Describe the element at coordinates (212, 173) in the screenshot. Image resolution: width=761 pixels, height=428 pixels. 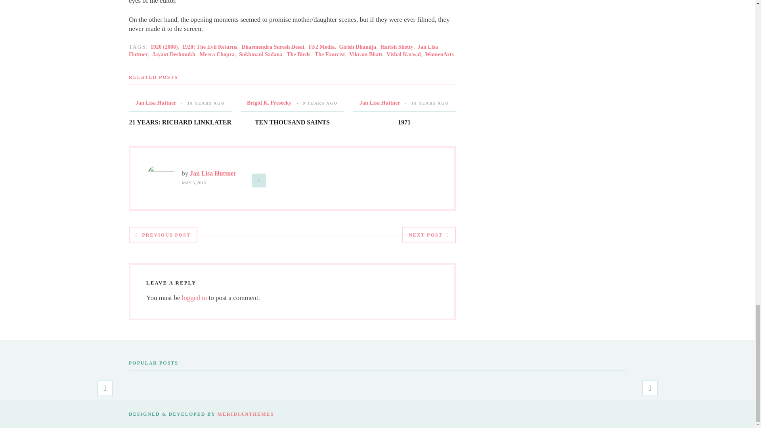
I see `Posts by Jan Lisa Huttner` at that location.